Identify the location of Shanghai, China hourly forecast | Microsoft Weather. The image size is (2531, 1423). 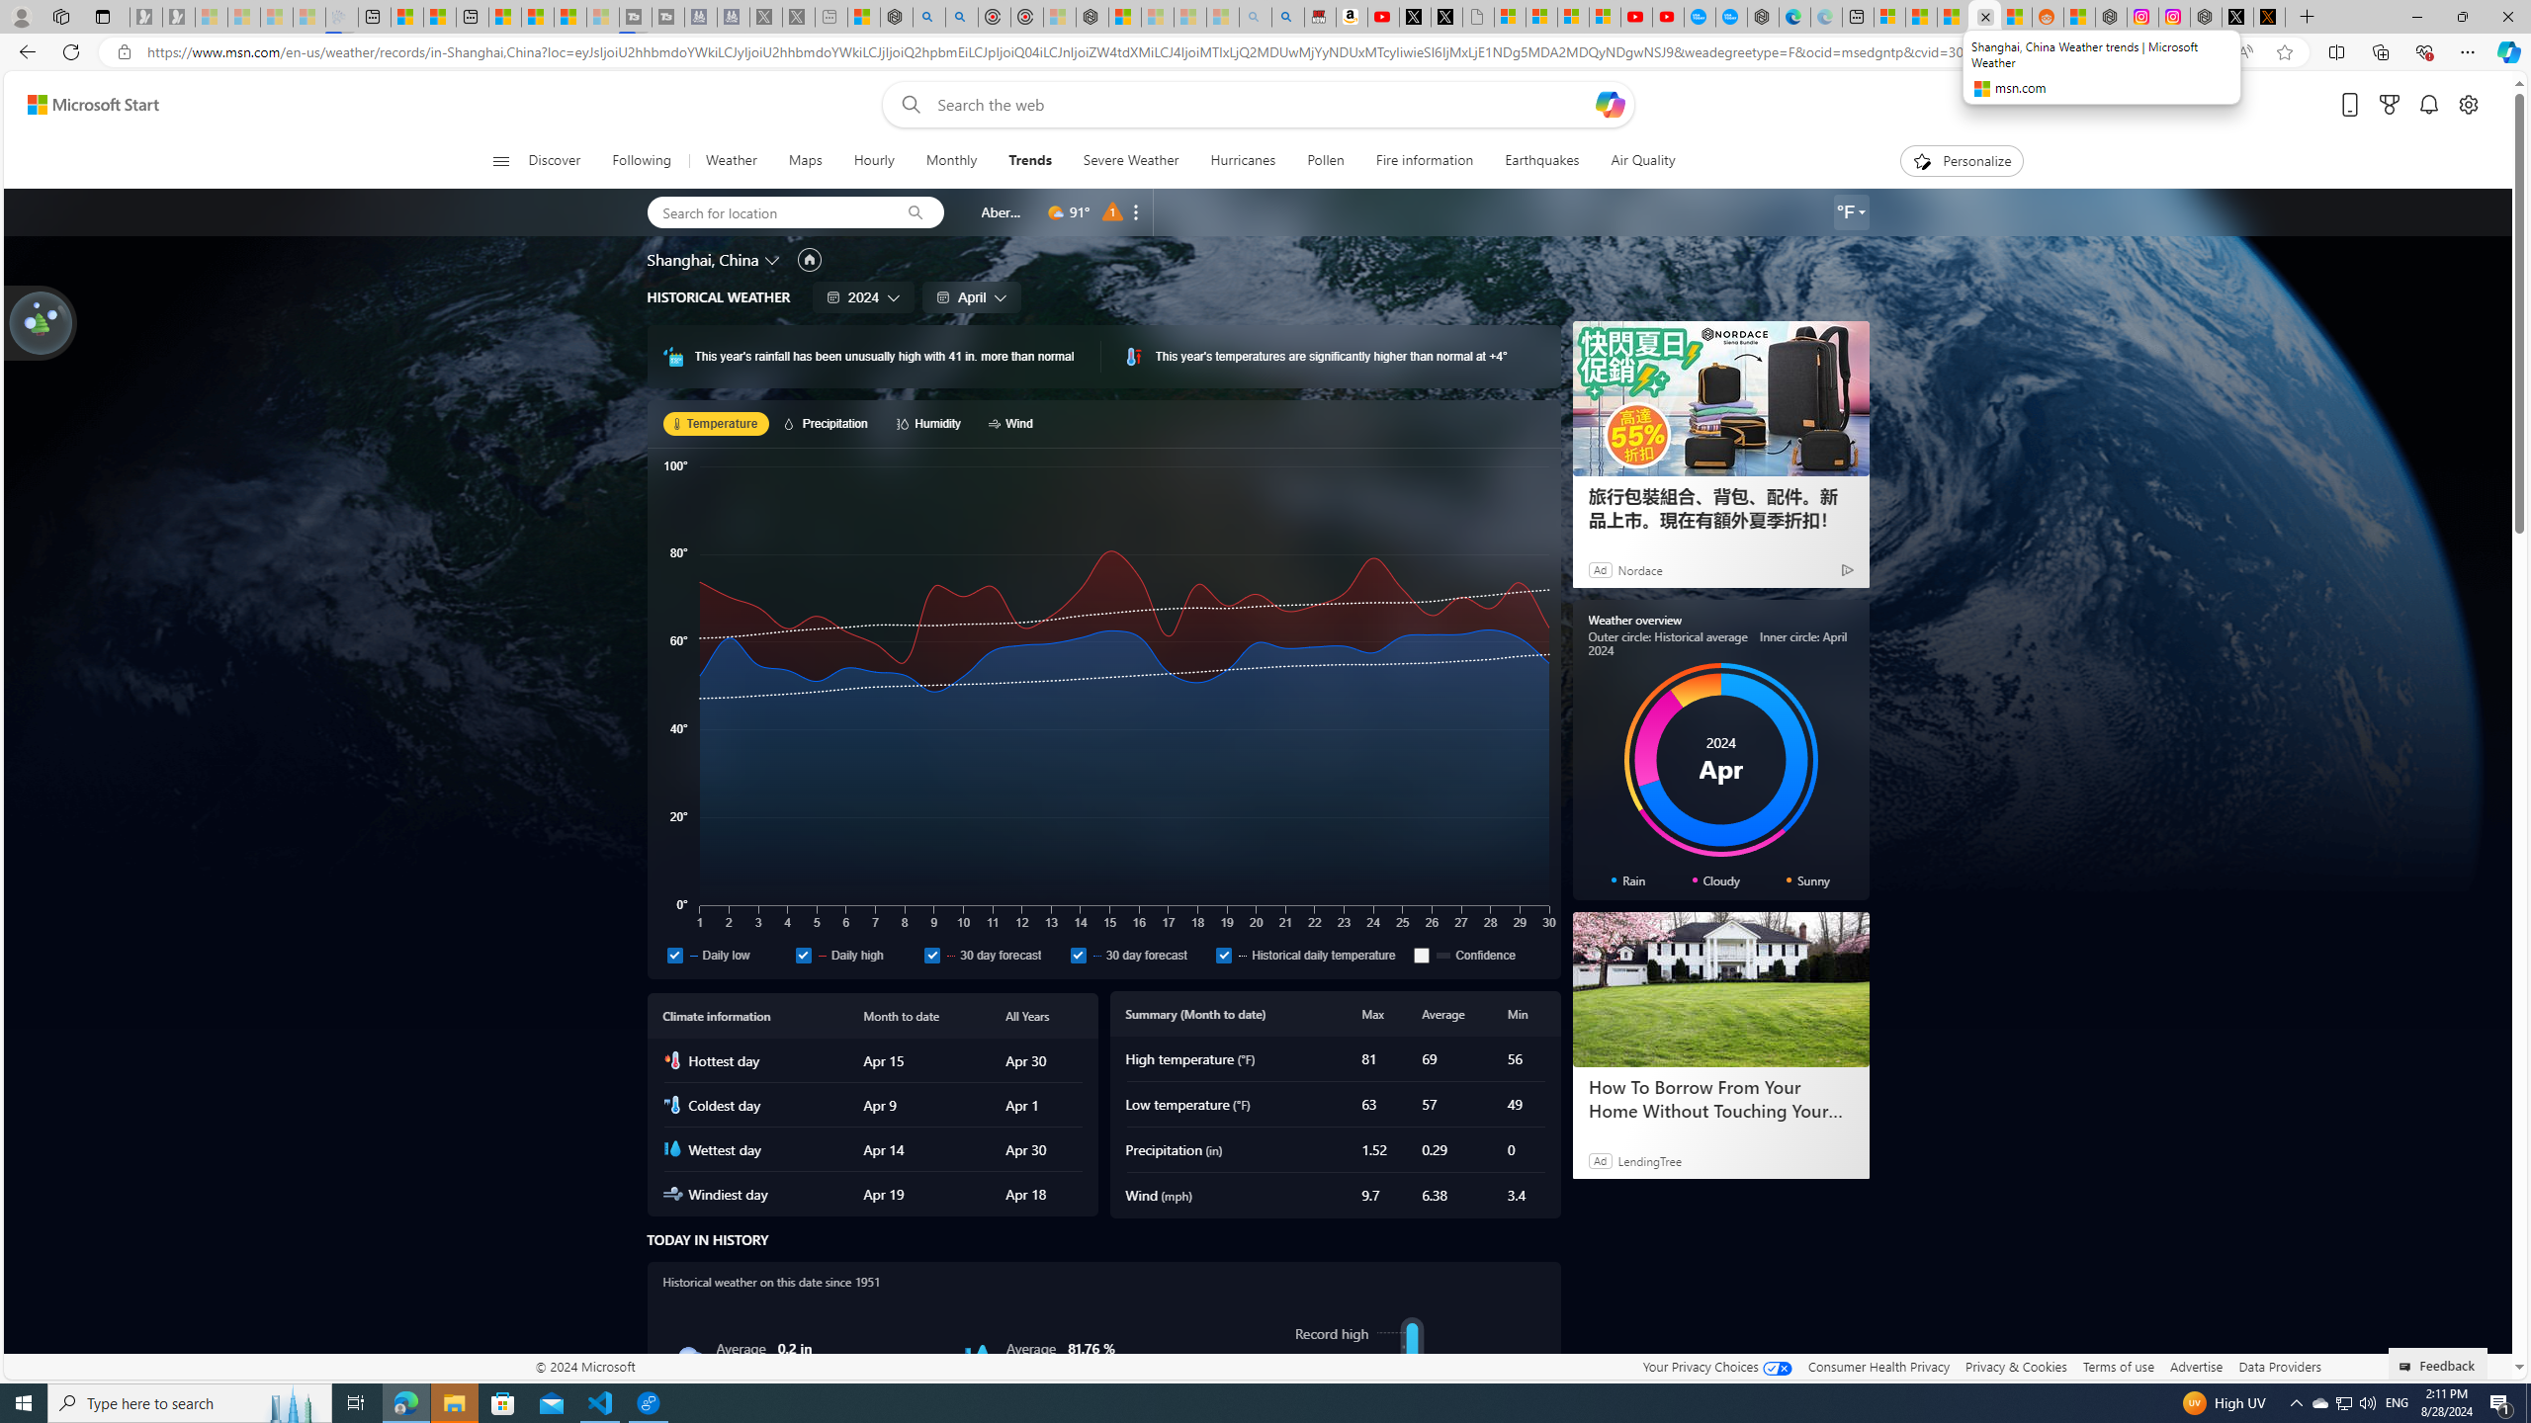
(1952, 17).